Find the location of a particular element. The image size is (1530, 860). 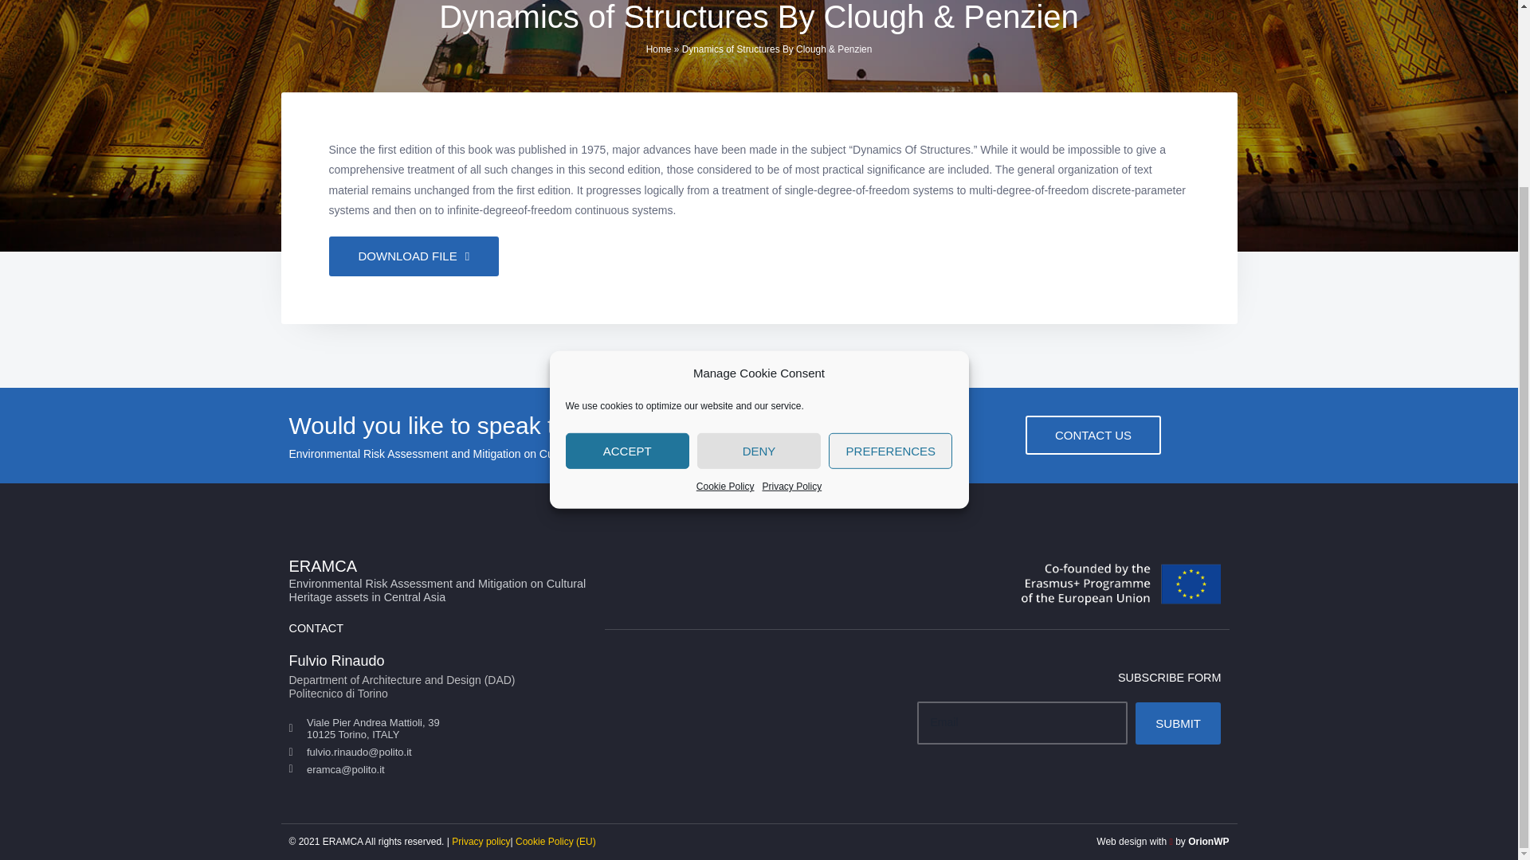

Privacy Policy is located at coordinates (792, 311).